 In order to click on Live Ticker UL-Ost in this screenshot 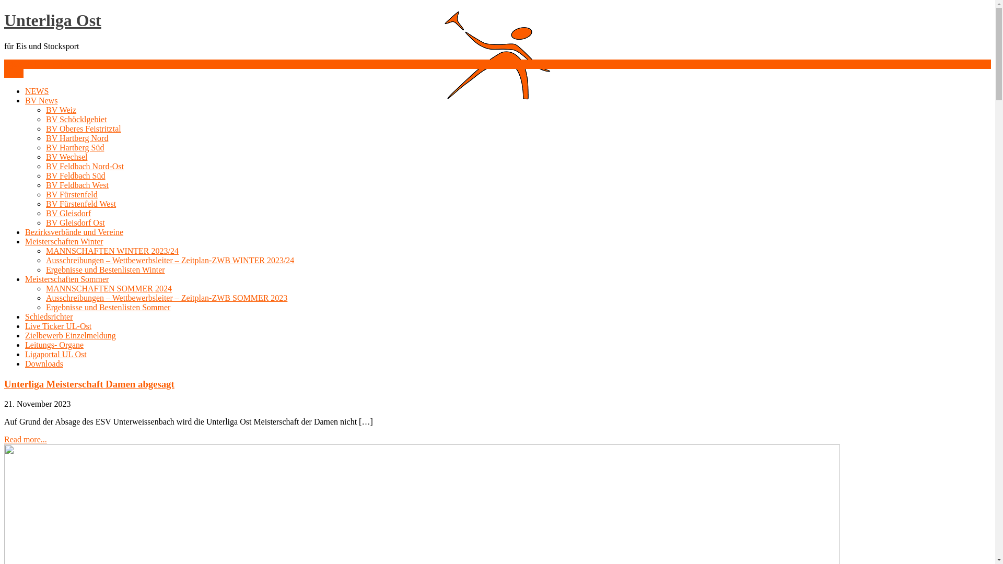, I will do `click(59, 326)`.